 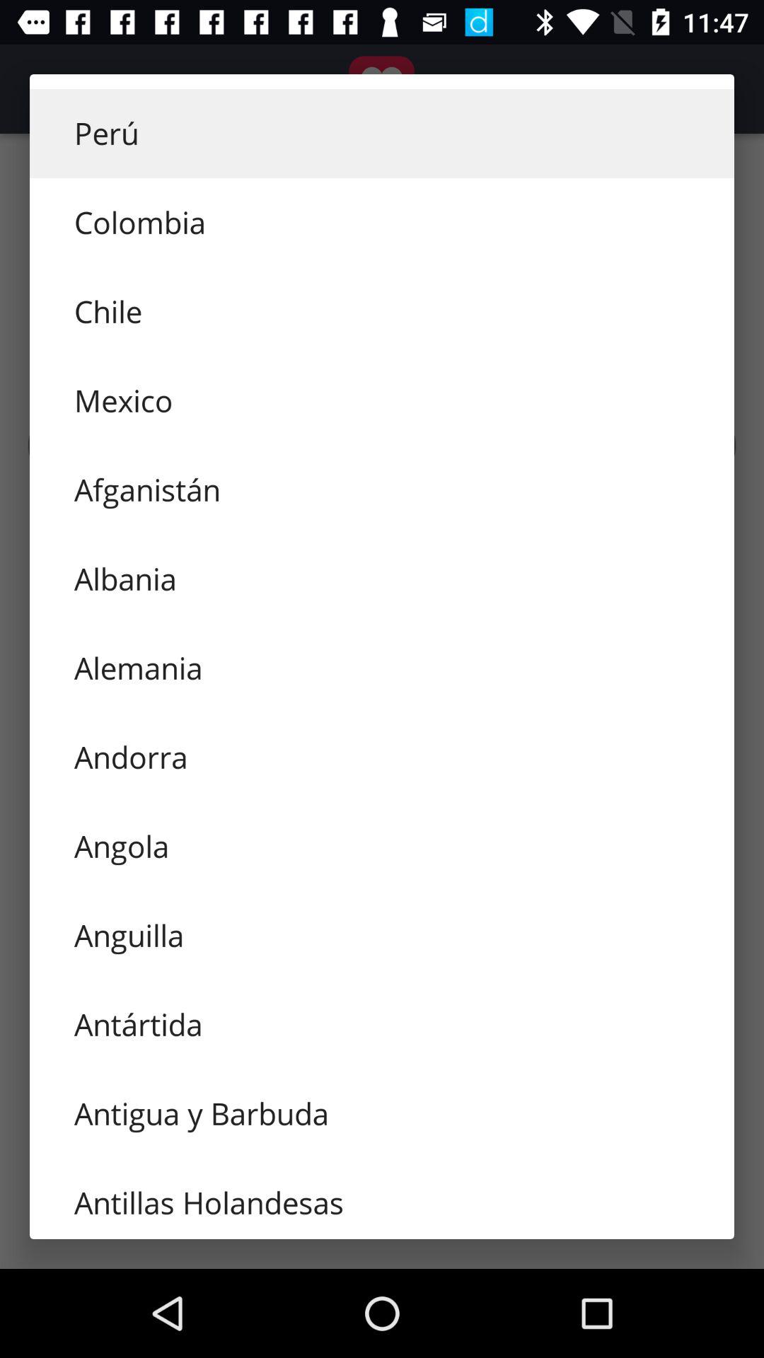 I want to click on turn off the icon below chile item, so click(x=382, y=400).